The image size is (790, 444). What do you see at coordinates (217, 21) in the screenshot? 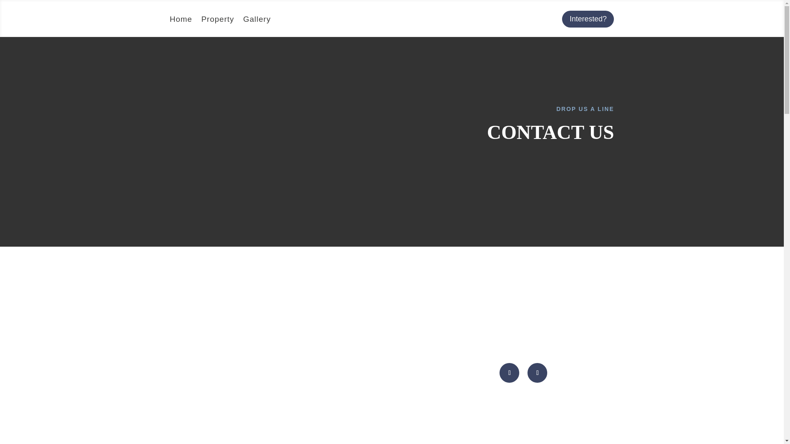
I see `Property` at bounding box center [217, 21].